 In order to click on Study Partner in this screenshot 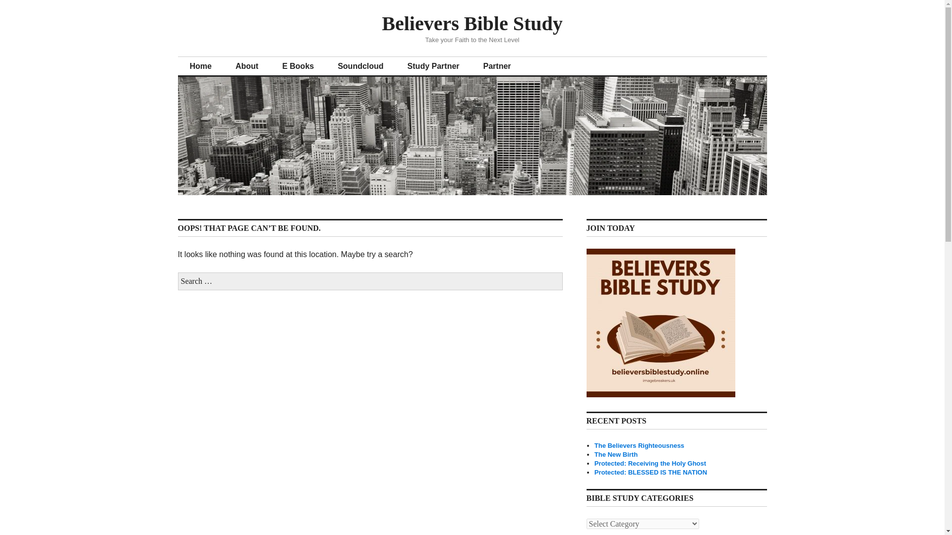, I will do `click(433, 66)`.